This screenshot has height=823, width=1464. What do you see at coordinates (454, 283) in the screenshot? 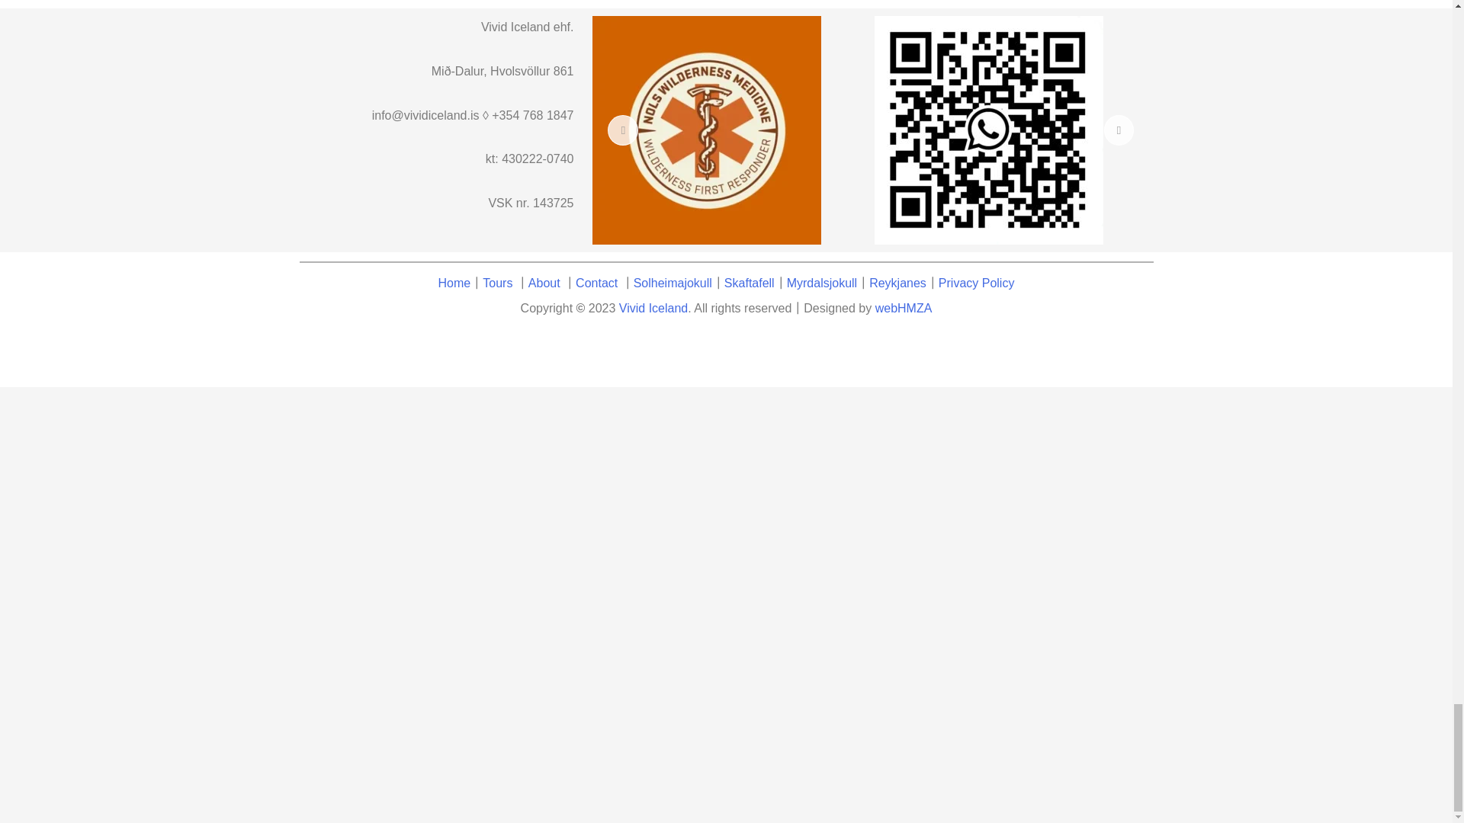
I see `Home` at bounding box center [454, 283].